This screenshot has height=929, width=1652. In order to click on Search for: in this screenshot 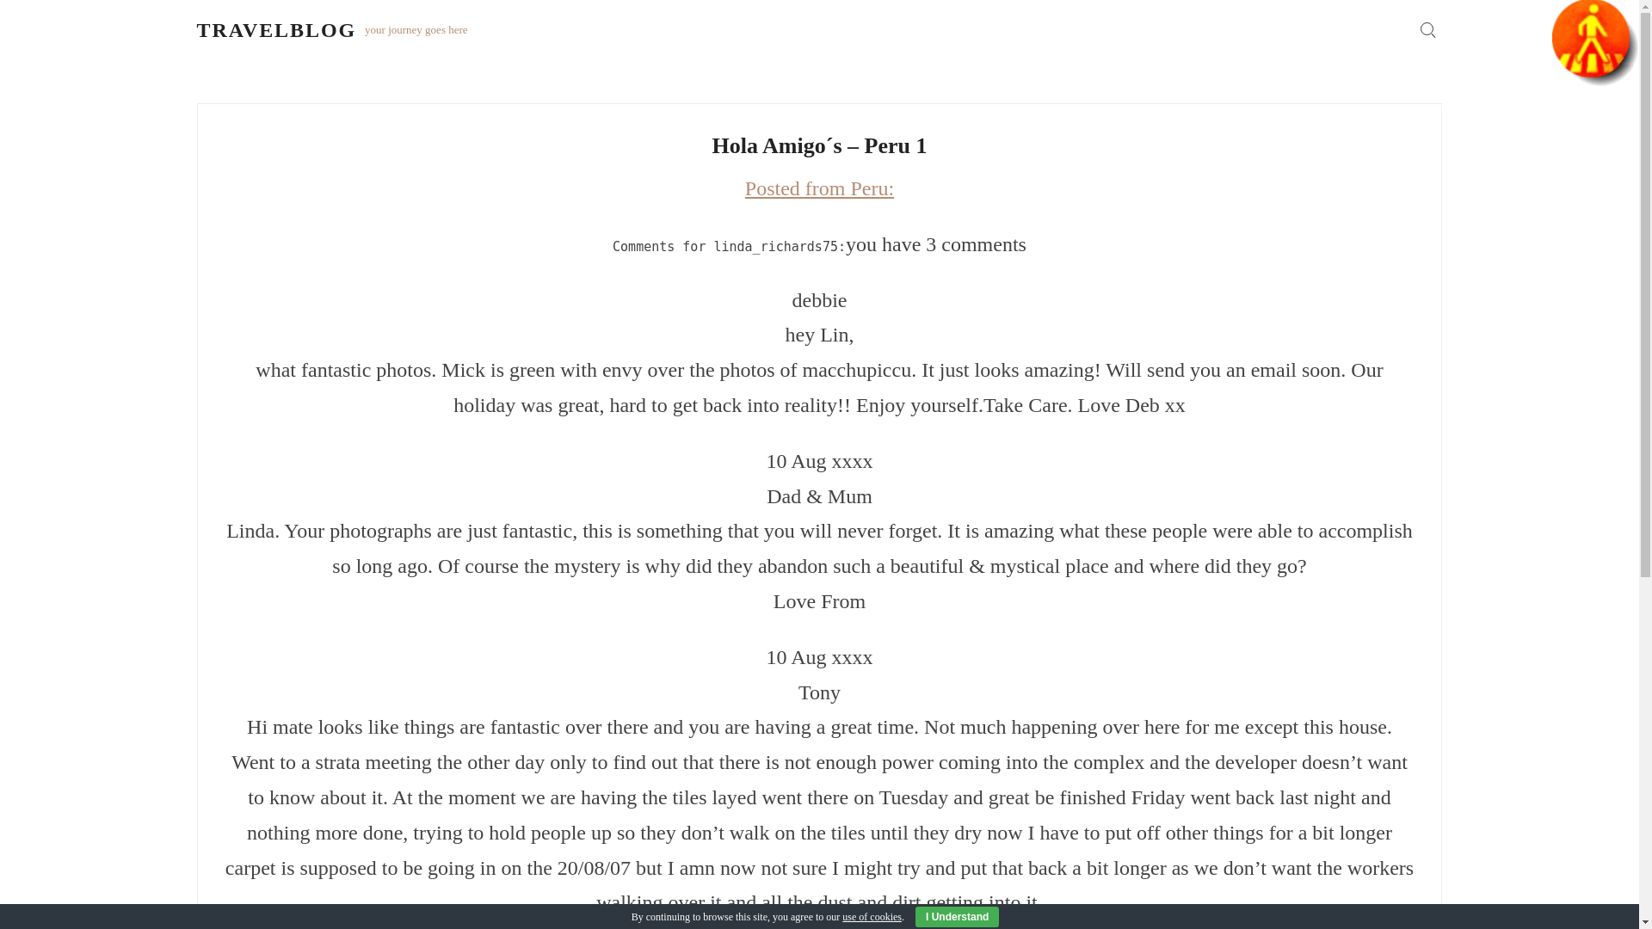, I will do `click(1427, 29)`.